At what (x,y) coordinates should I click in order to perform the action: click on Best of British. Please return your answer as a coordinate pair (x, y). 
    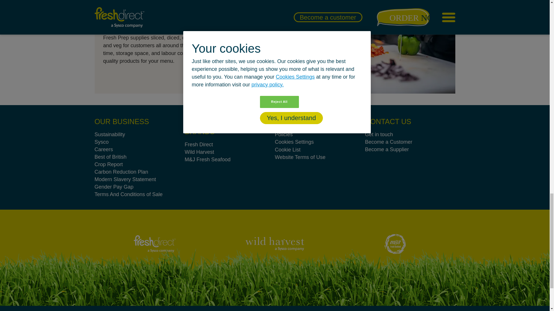
    Looking at the image, I should click on (140, 157).